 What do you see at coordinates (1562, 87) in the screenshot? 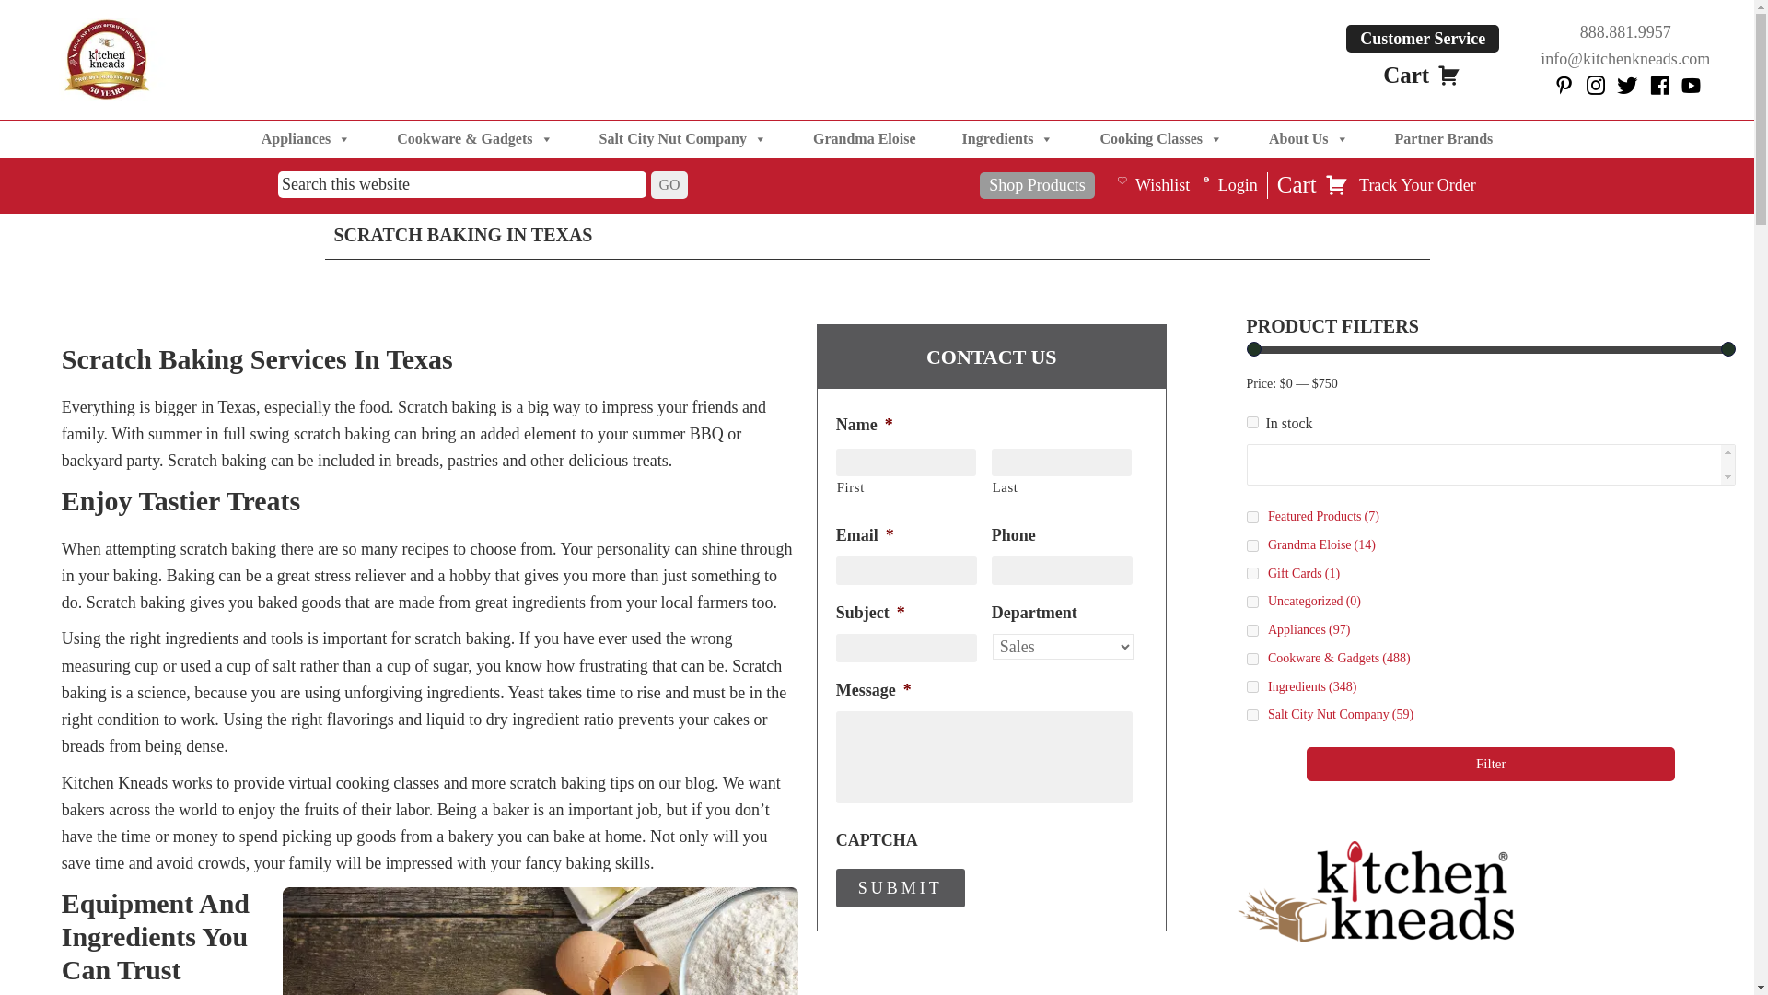
I see `Facebook` at bounding box center [1562, 87].